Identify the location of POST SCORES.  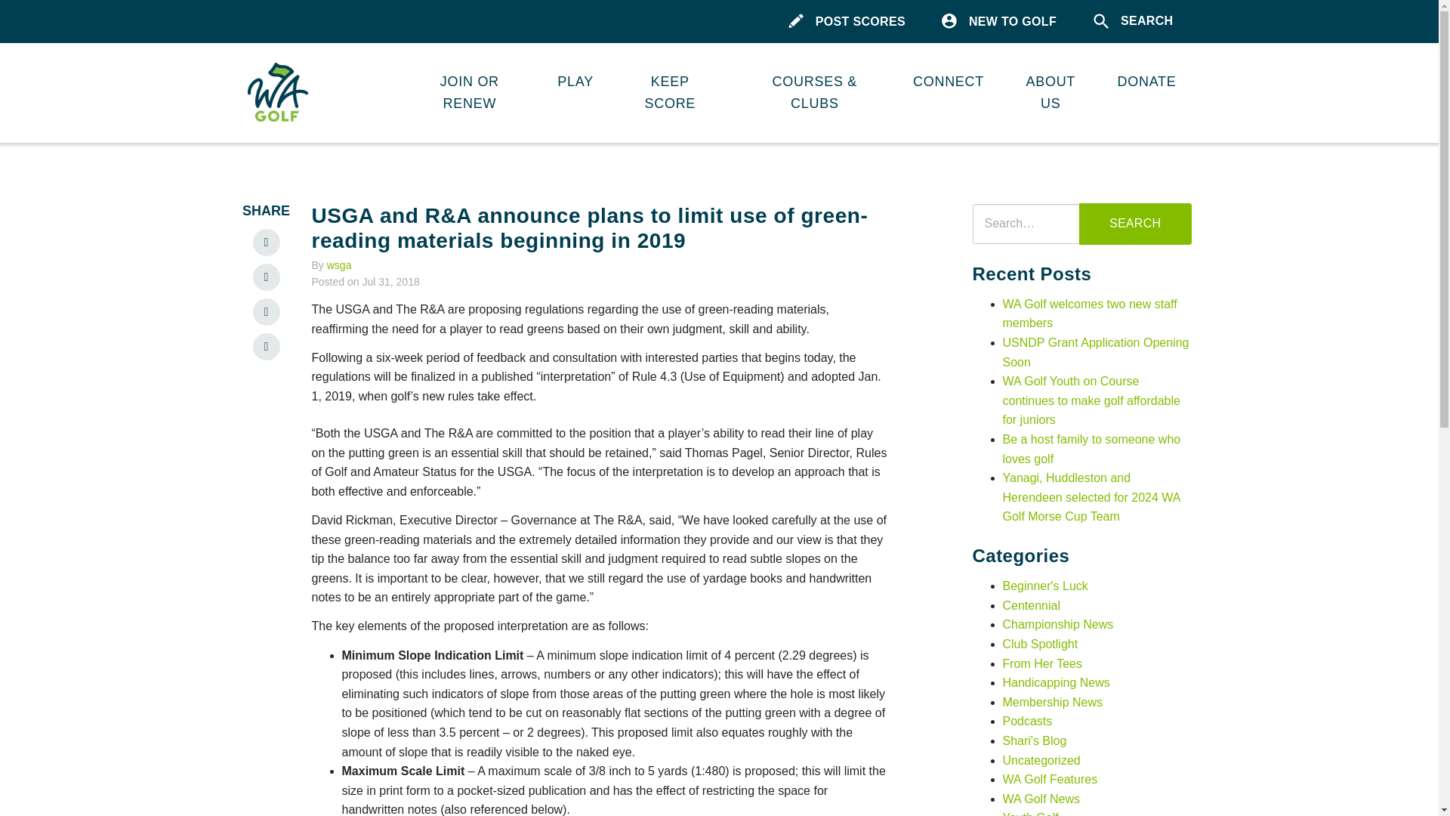
(847, 21).